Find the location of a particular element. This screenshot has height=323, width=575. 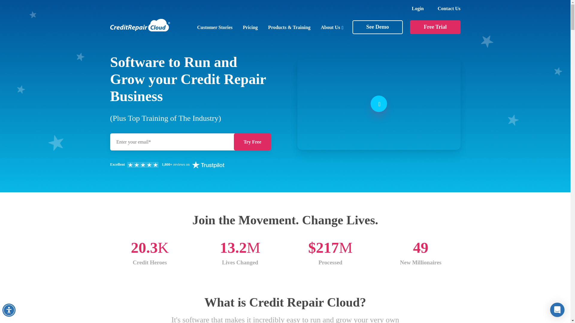

Customer Stories is located at coordinates (214, 28).